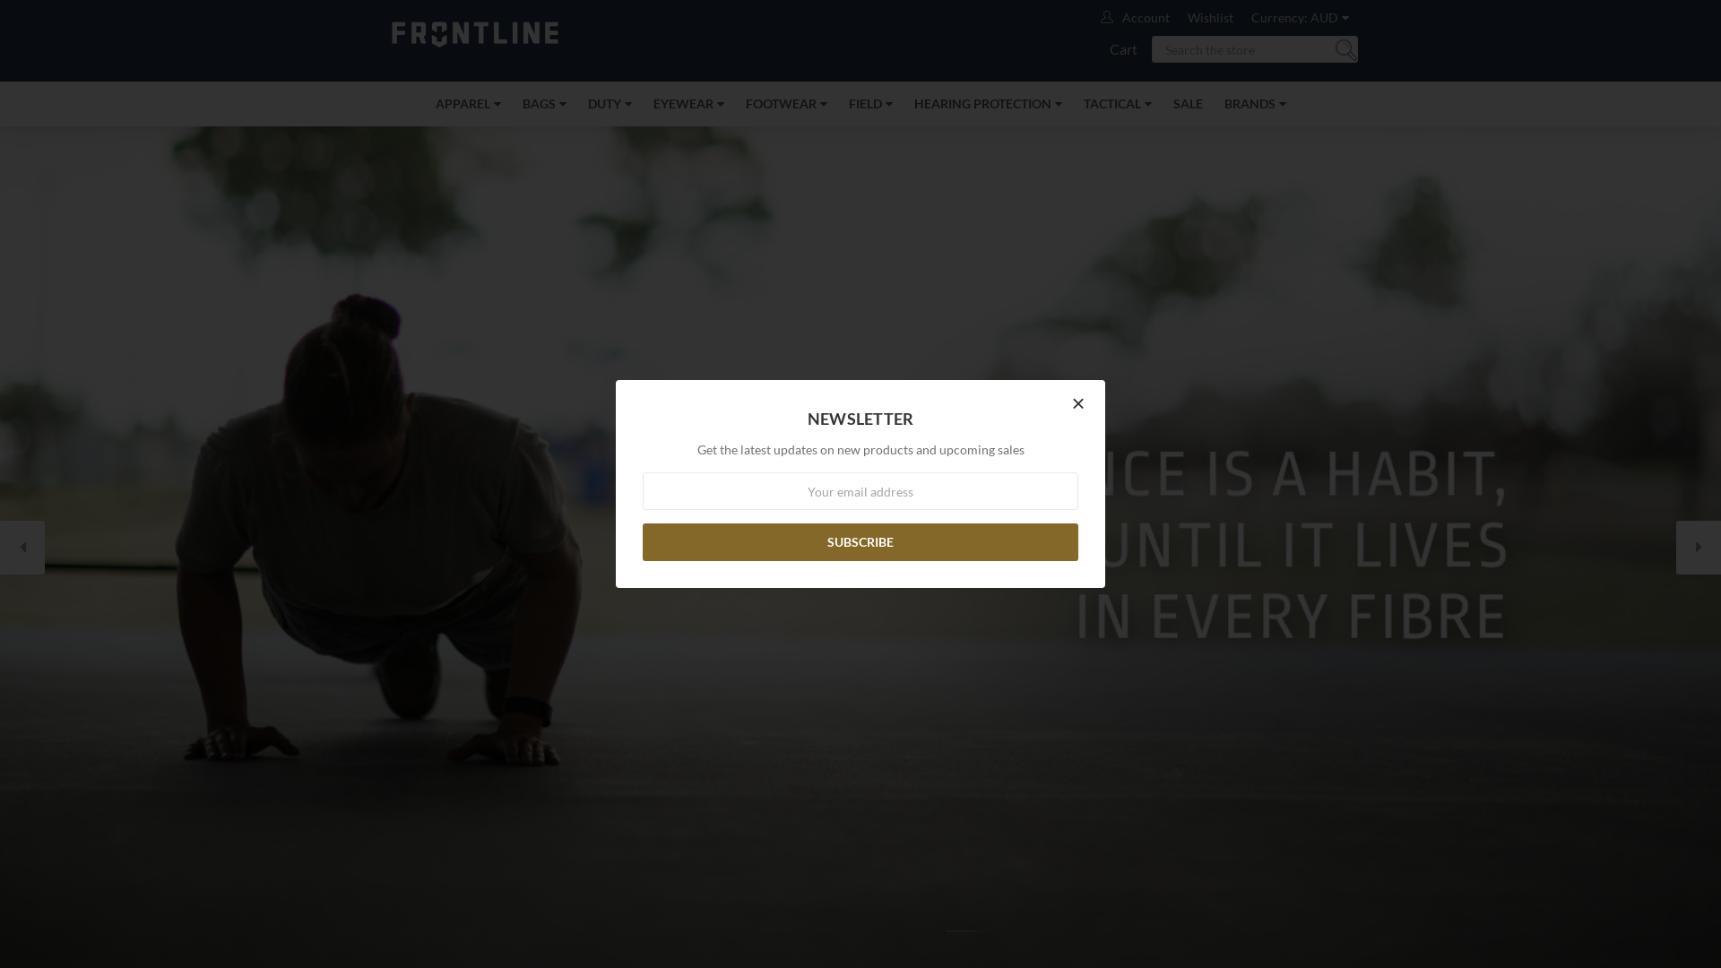 This screenshot has width=1721, height=968. What do you see at coordinates (1300, 18) in the screenshot?
I see `Currency: AUD` at bounding box center [1300, 18].